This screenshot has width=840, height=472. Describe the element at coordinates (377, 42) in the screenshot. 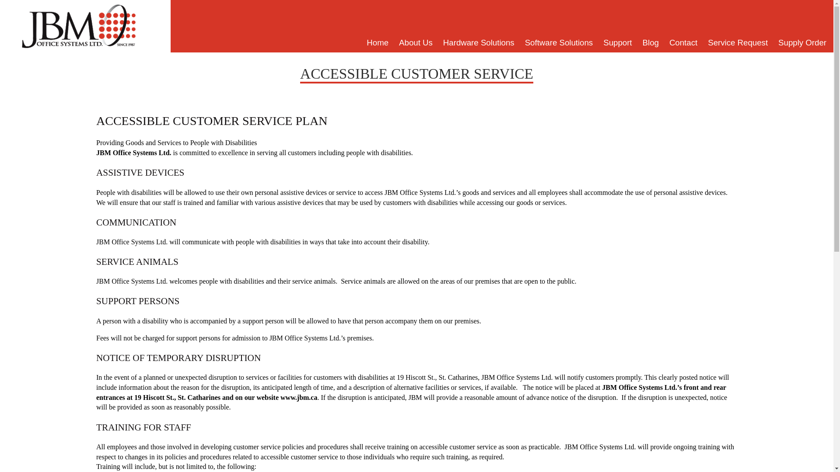

I see `Home` at that location.